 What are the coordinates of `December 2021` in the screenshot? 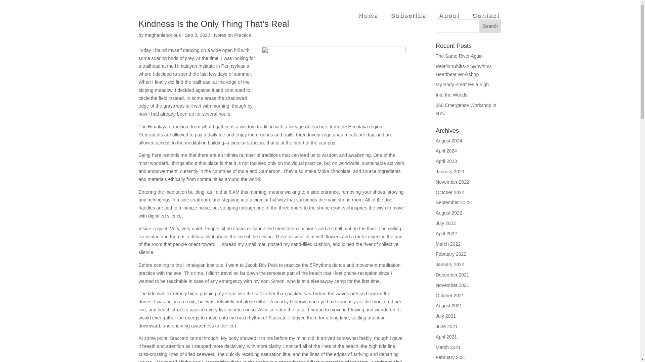 It's located at (453, 275).